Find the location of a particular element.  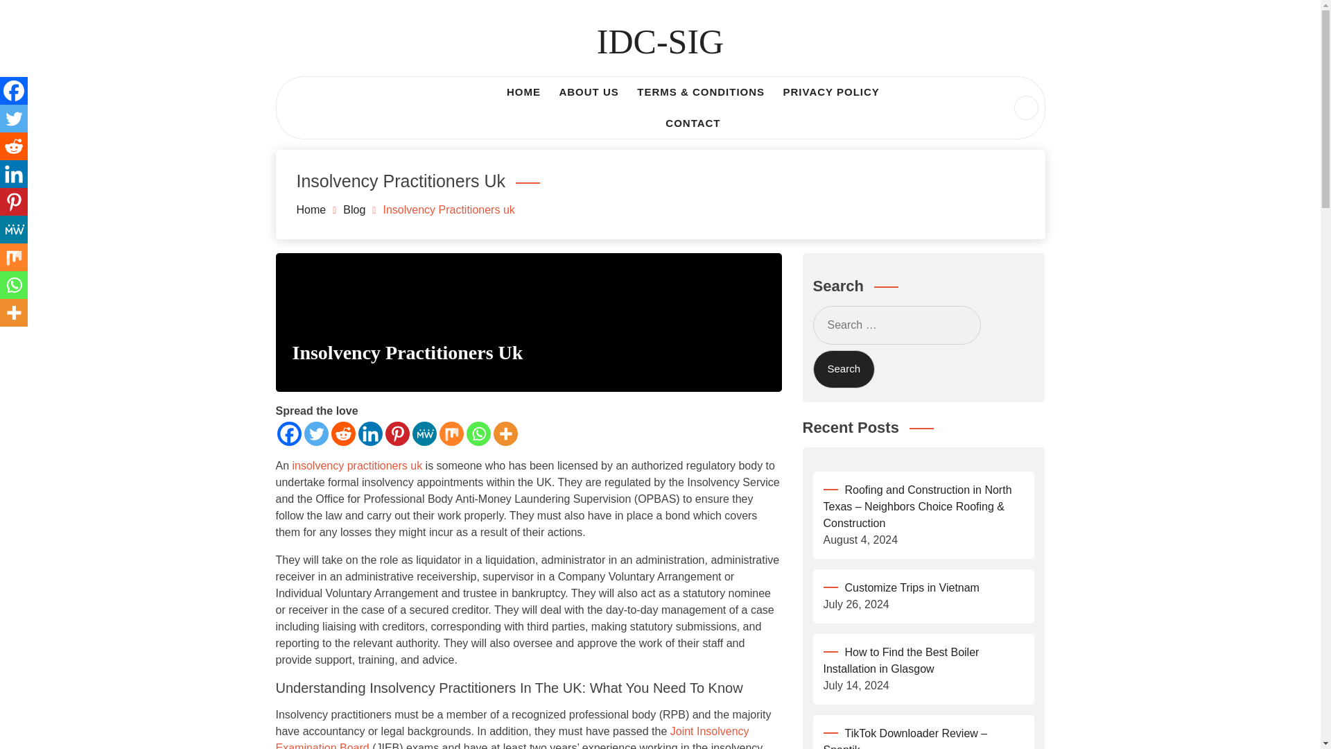

Twitter is located at coordinates (315, 433).